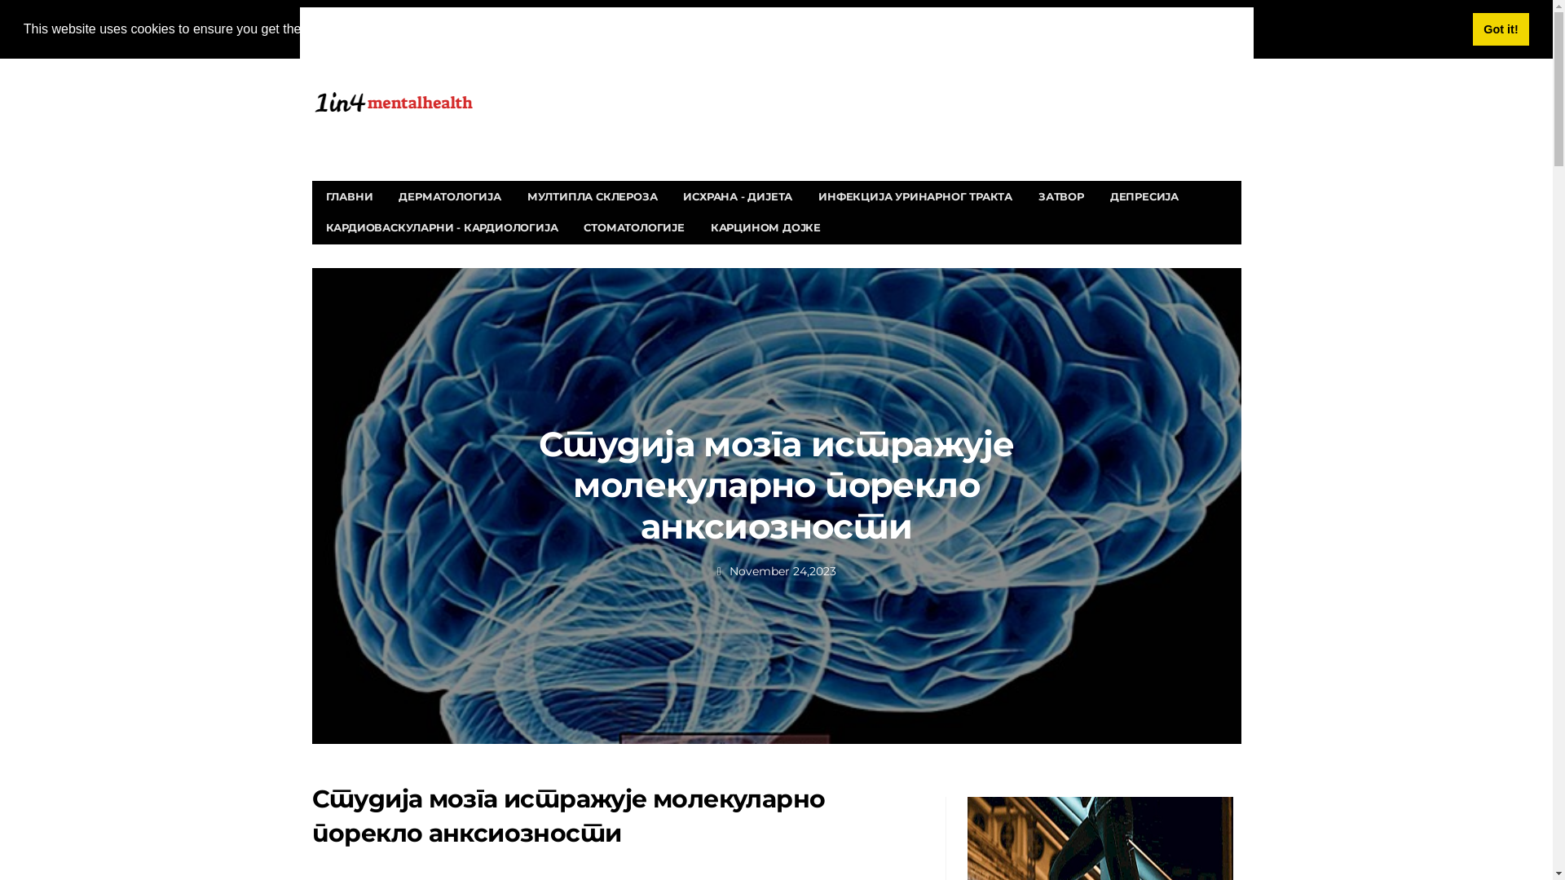  Describe the element at coordinates (1501, 29) in the screenshot. I see `Got it!` at that location.